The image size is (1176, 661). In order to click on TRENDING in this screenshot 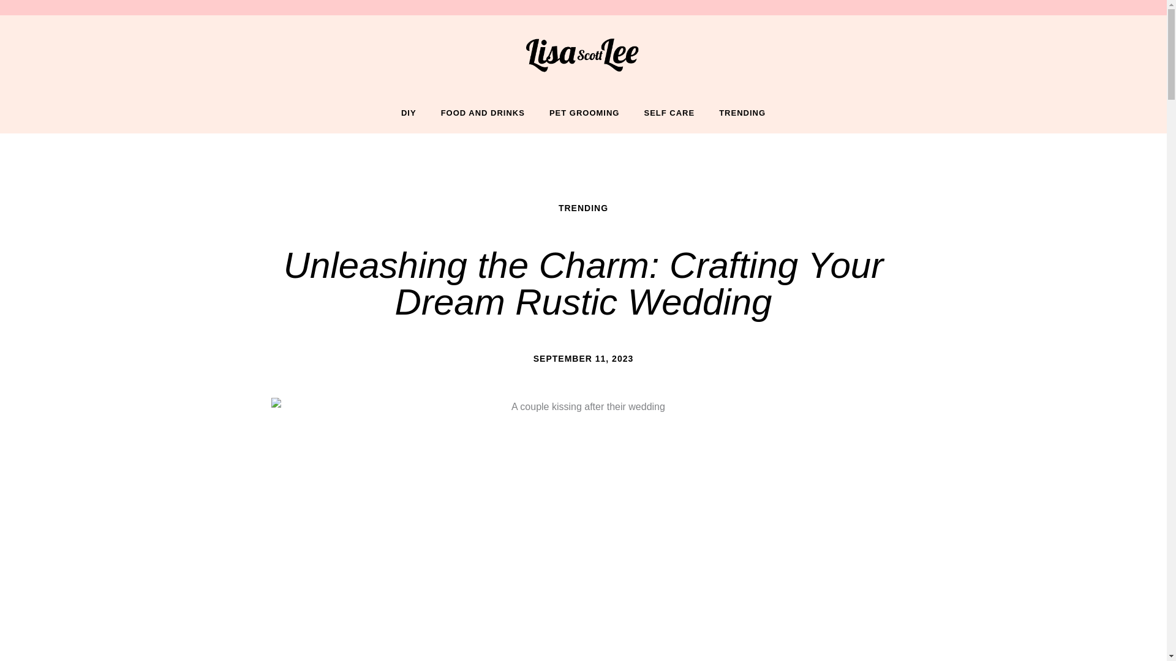, I will do `click(742, 113)`.